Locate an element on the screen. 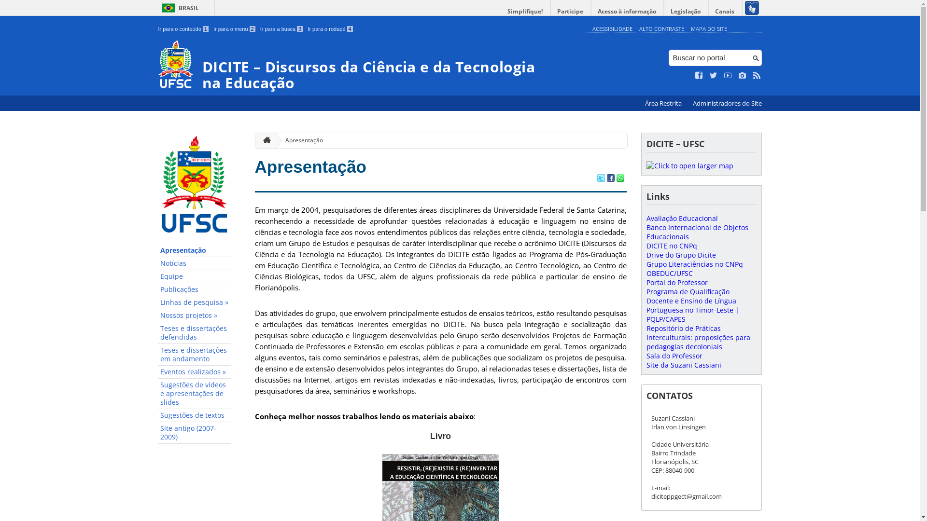  Curta no Facebook is located at coordinates (699, 76).